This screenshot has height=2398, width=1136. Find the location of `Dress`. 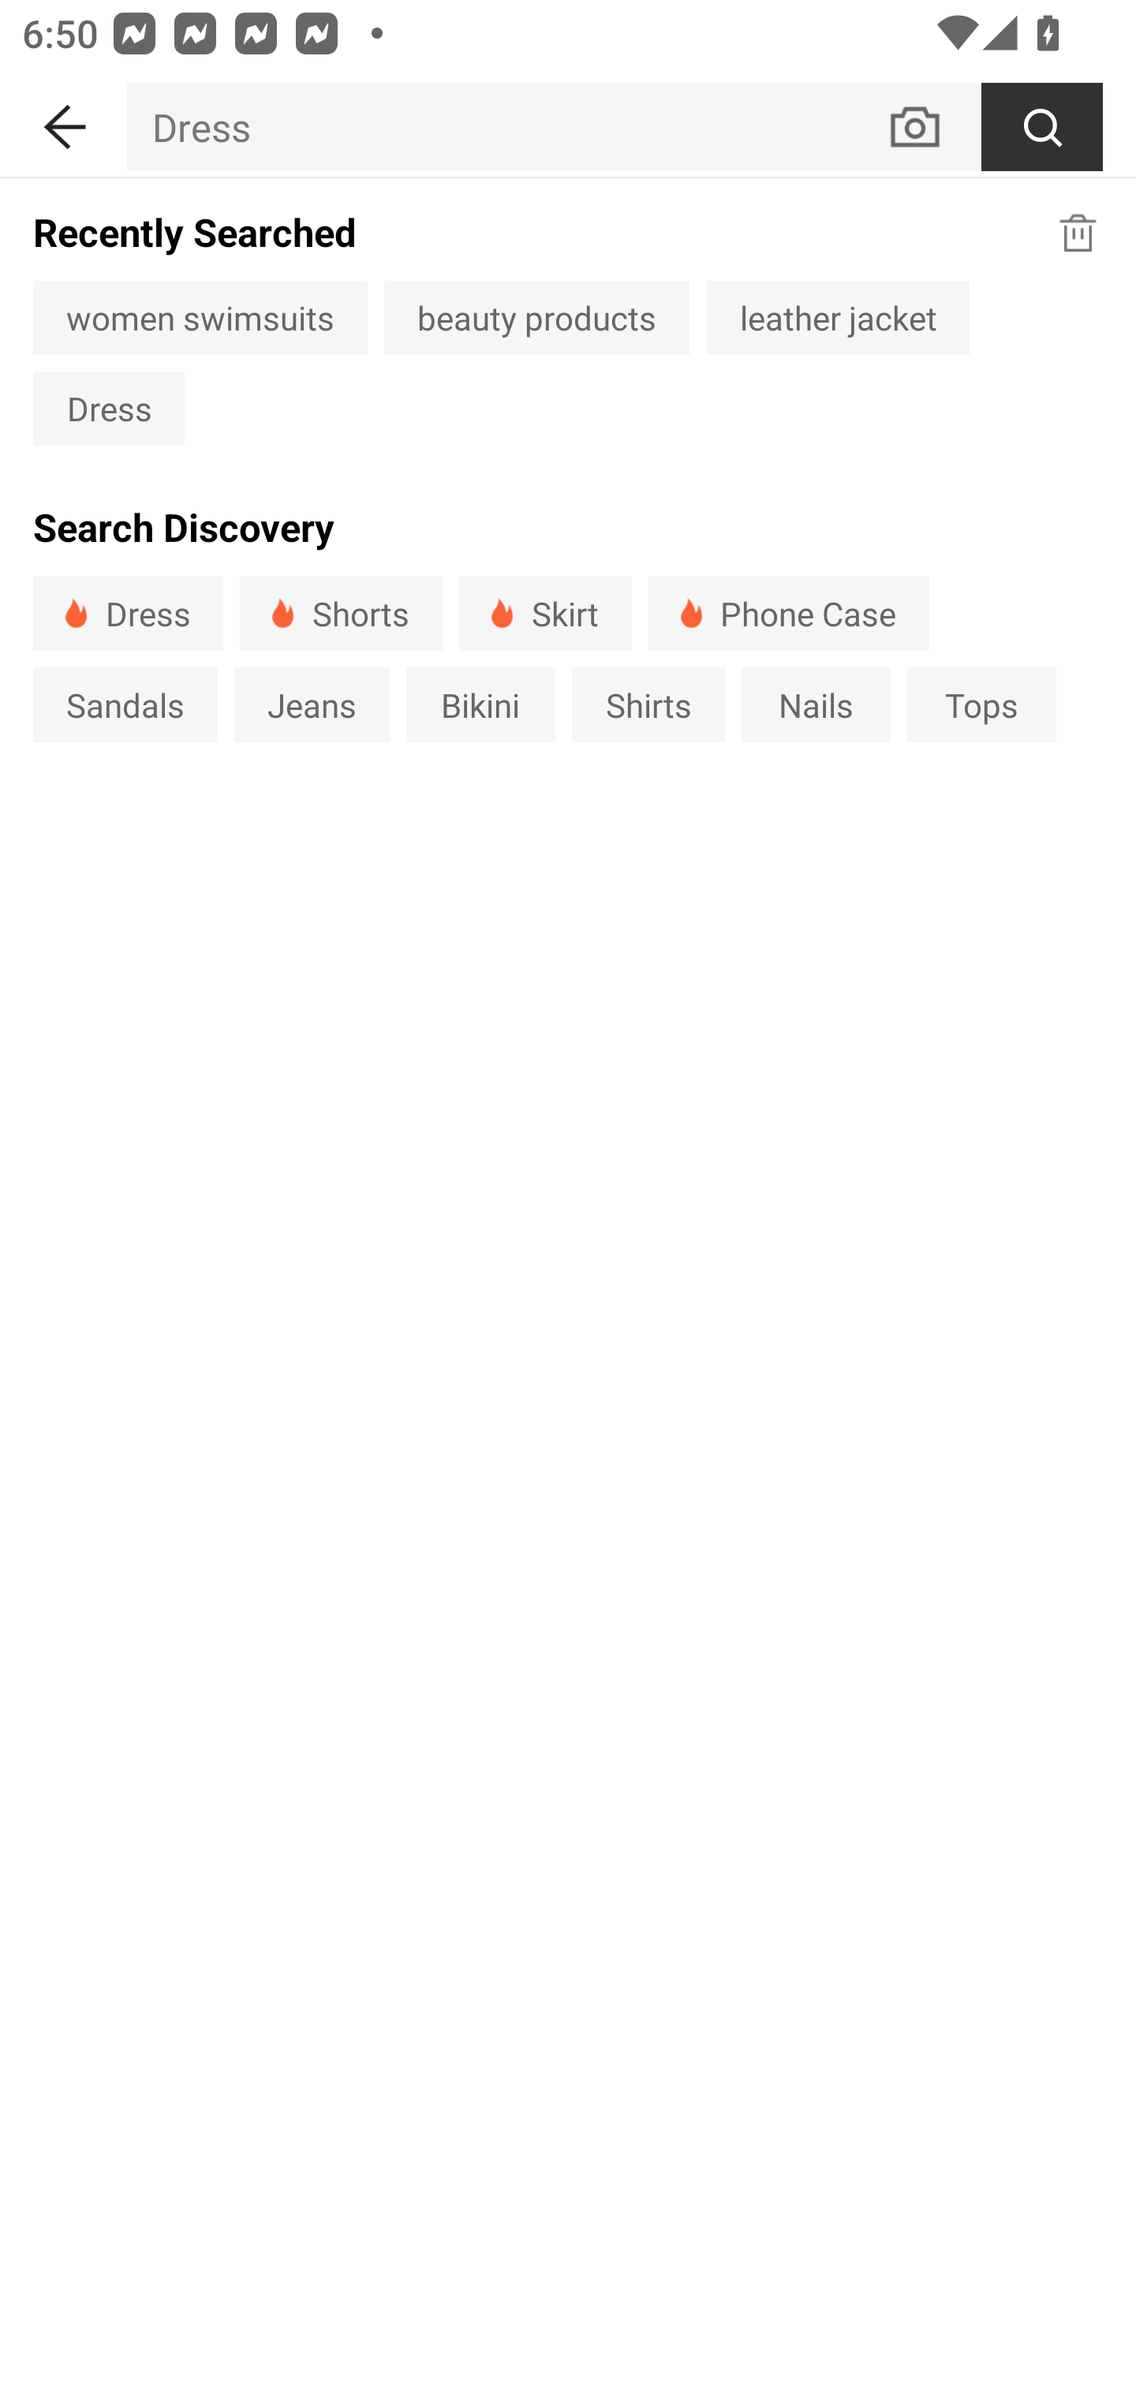

Dress is located at coordinates (108, 409).